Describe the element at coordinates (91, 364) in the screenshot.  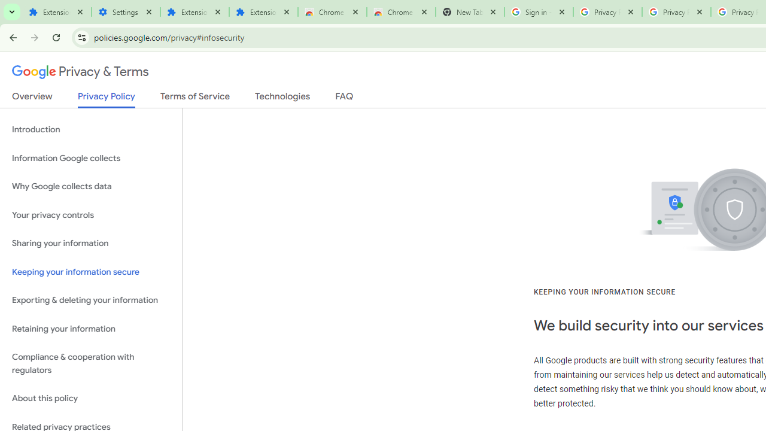
I see `Compliance & cooperation with regulators` at that location.